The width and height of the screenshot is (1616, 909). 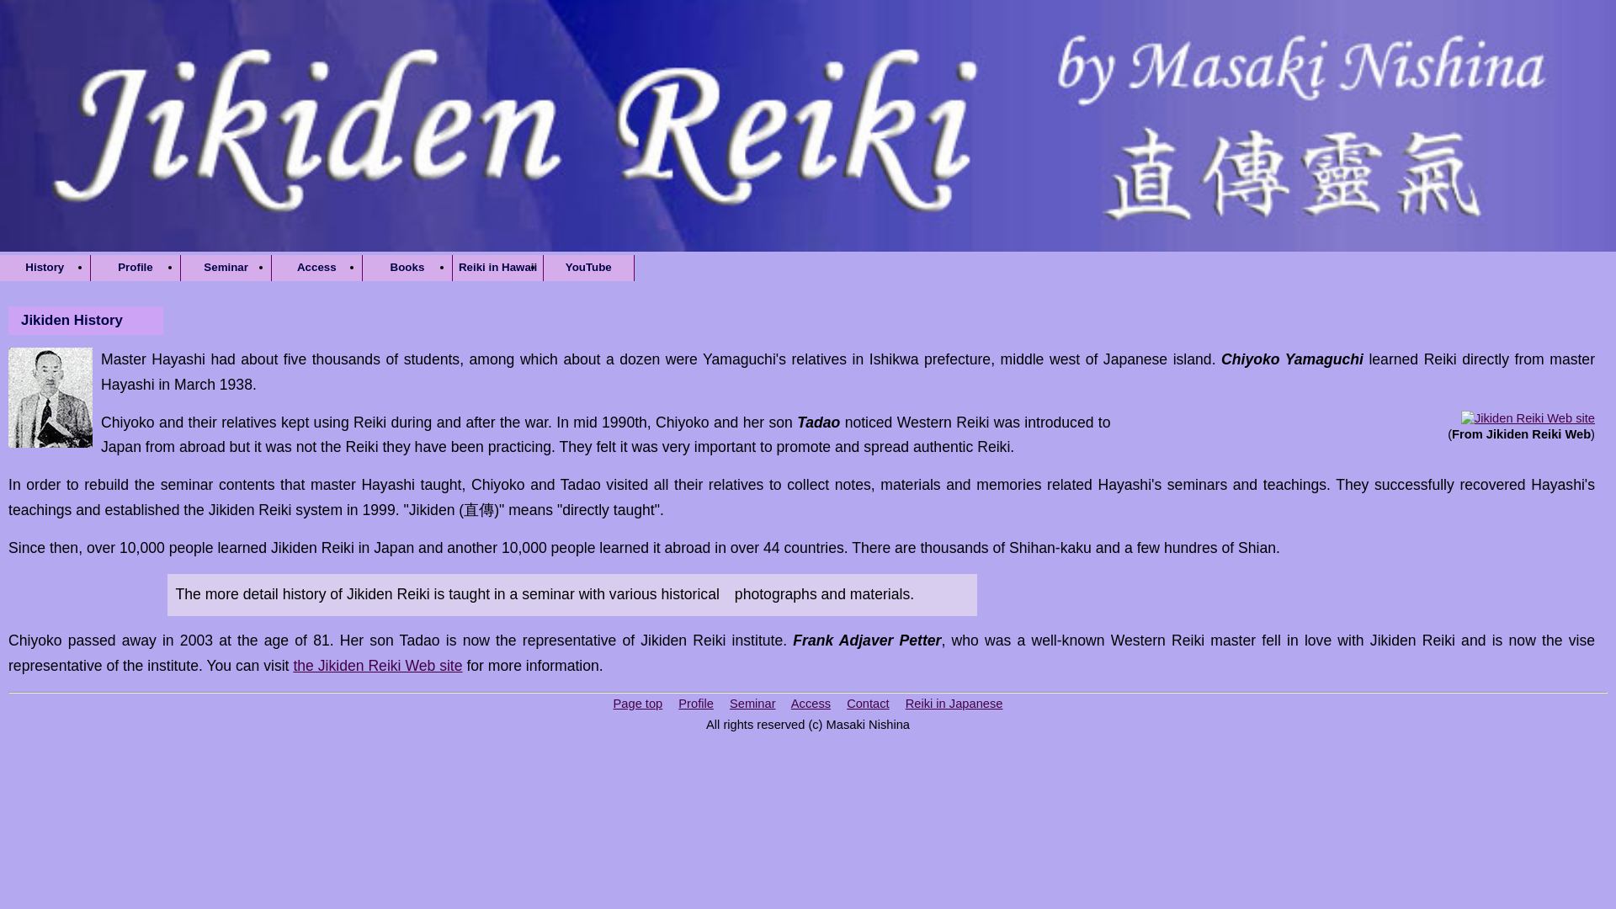 I want to click on Profile, so click(x=696, y=704).